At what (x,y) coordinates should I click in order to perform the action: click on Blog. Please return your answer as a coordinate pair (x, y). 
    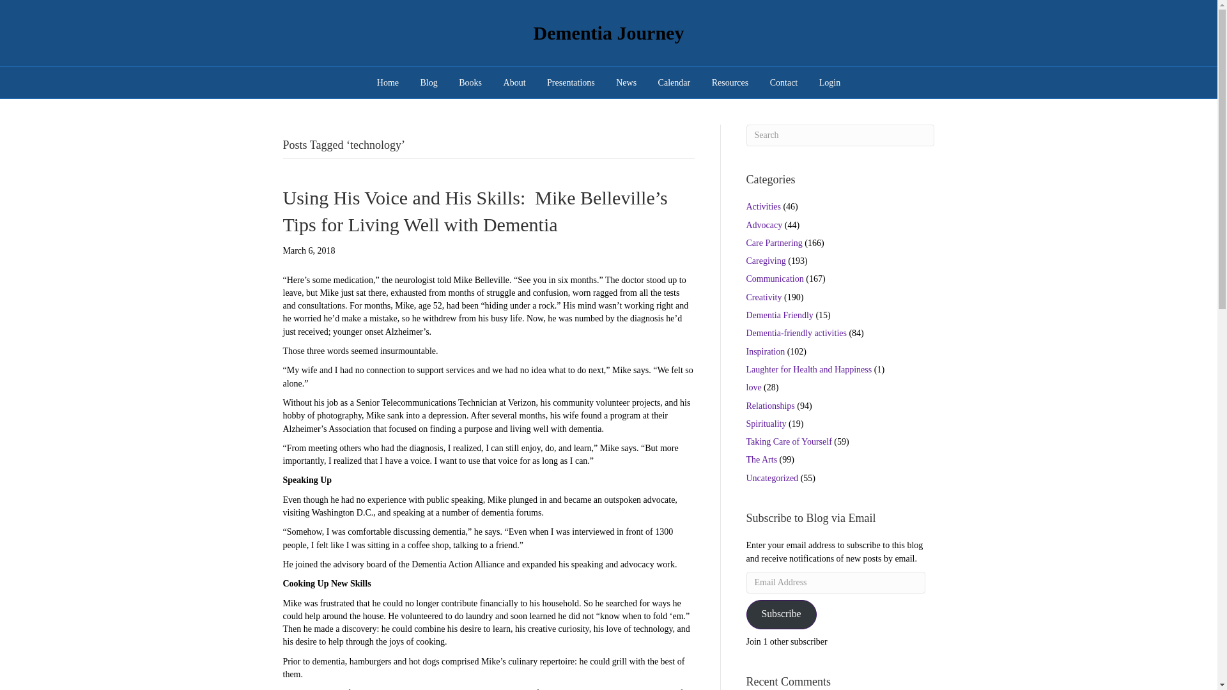
    Looking at the image, I should click on (429, 82).